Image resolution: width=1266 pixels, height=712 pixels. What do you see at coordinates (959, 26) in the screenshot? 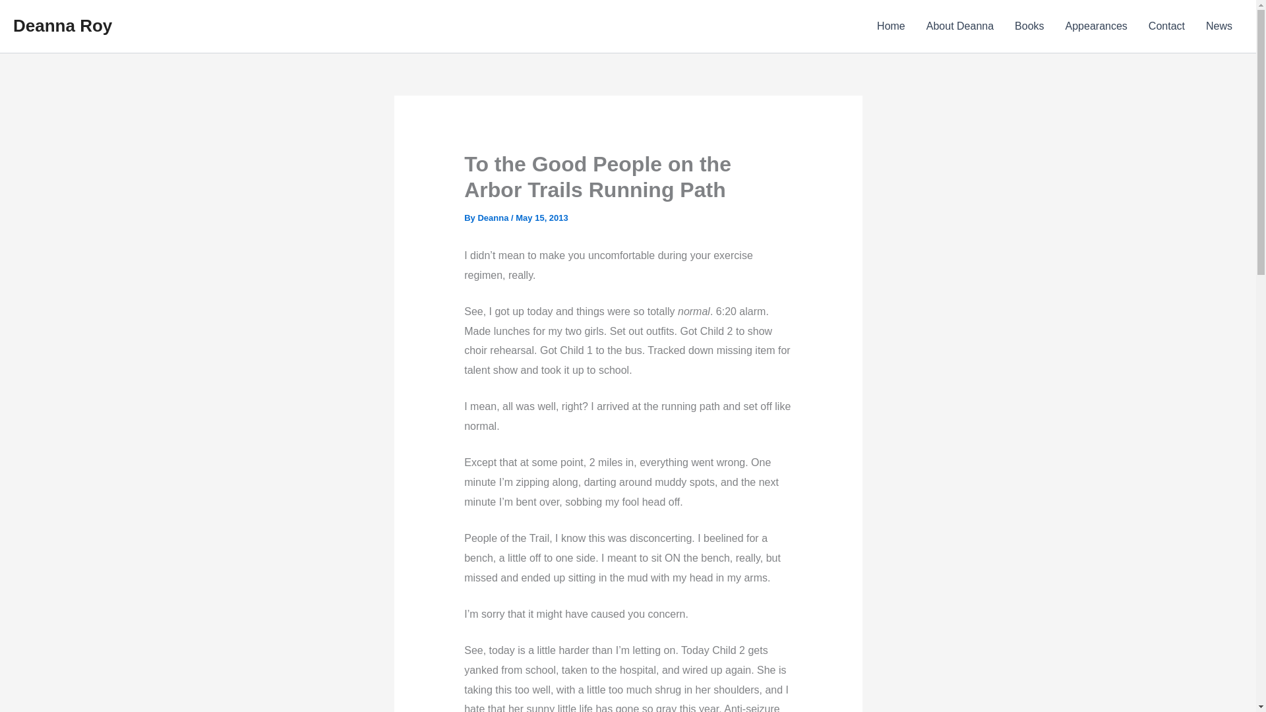
I see `About Deanna` at bounding box center [959, 26].